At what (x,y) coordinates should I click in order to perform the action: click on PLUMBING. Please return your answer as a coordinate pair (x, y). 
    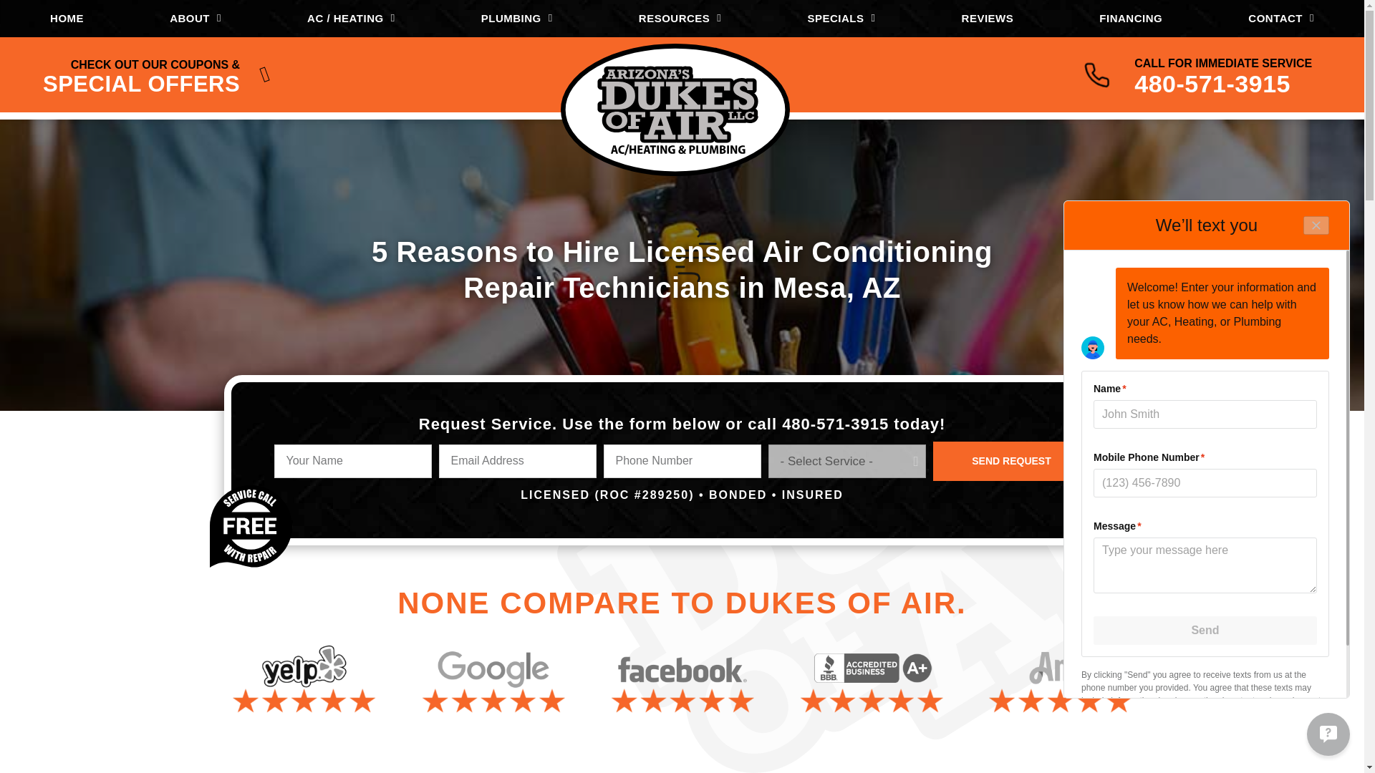
    Looking at the image, I should click on (517, 19).